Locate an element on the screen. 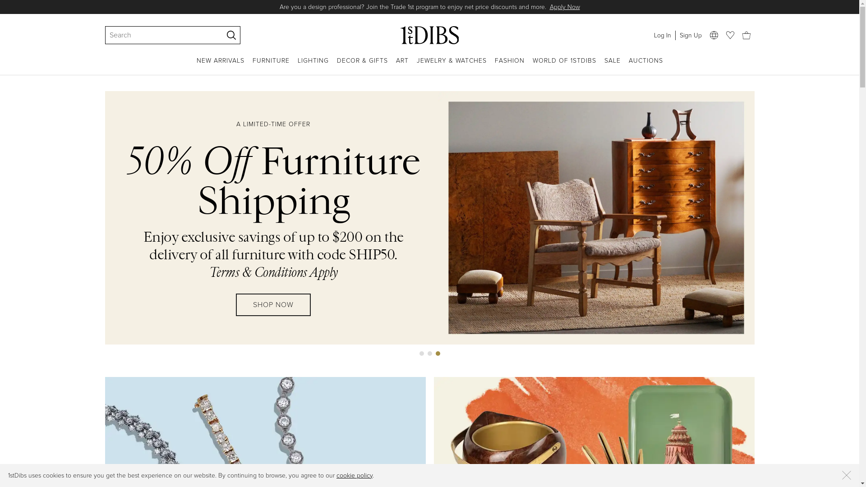  JEWELRY & WATCHES is located at coordinates (452, 66).